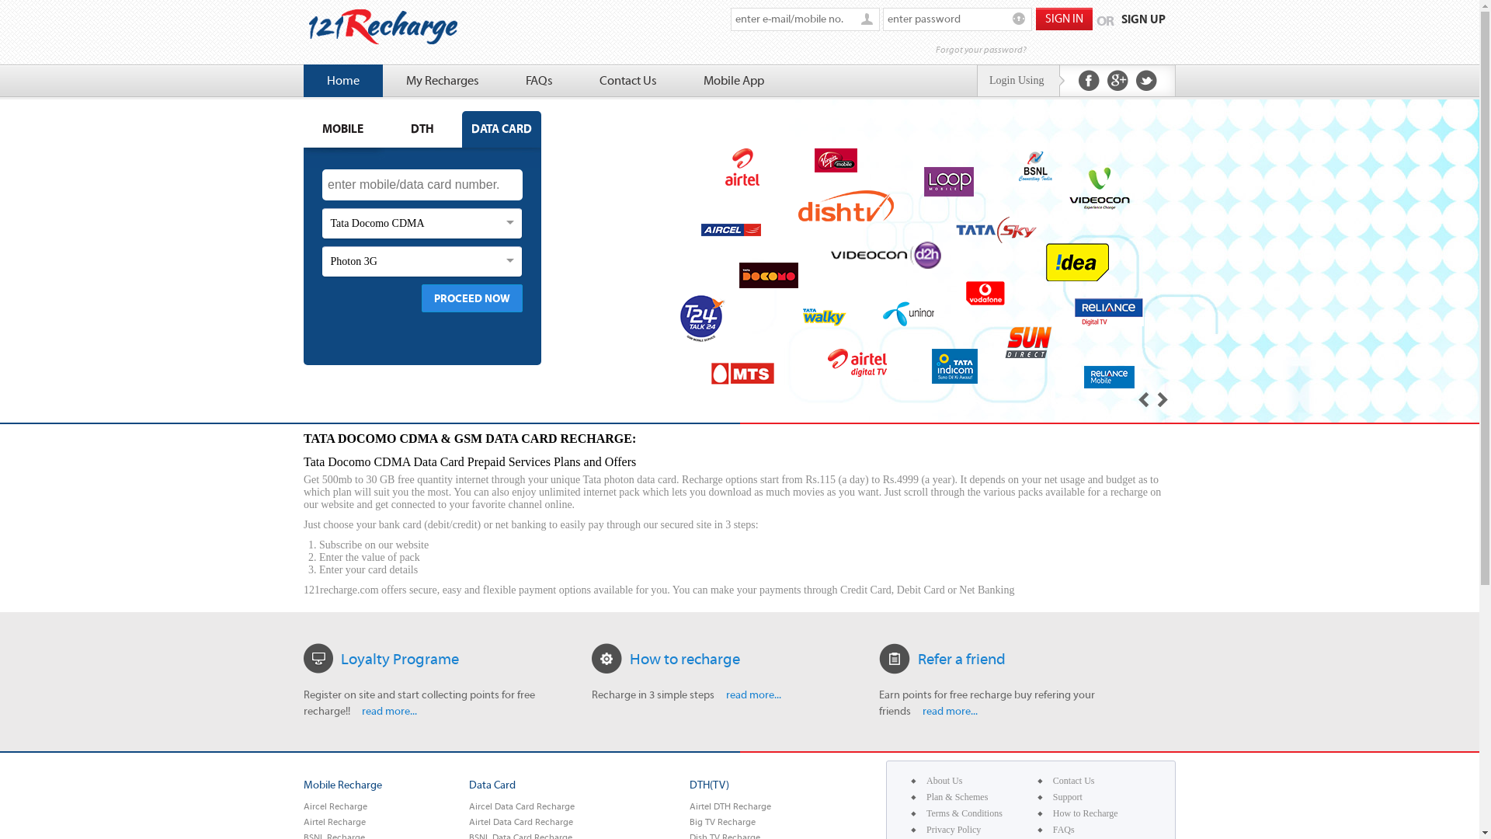  I want to click on read more..., so click(752, 695).